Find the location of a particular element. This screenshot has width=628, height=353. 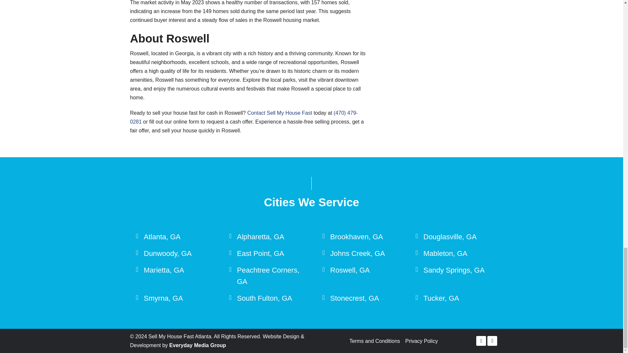

Marietta, GA is located at coordinates (164, 270).